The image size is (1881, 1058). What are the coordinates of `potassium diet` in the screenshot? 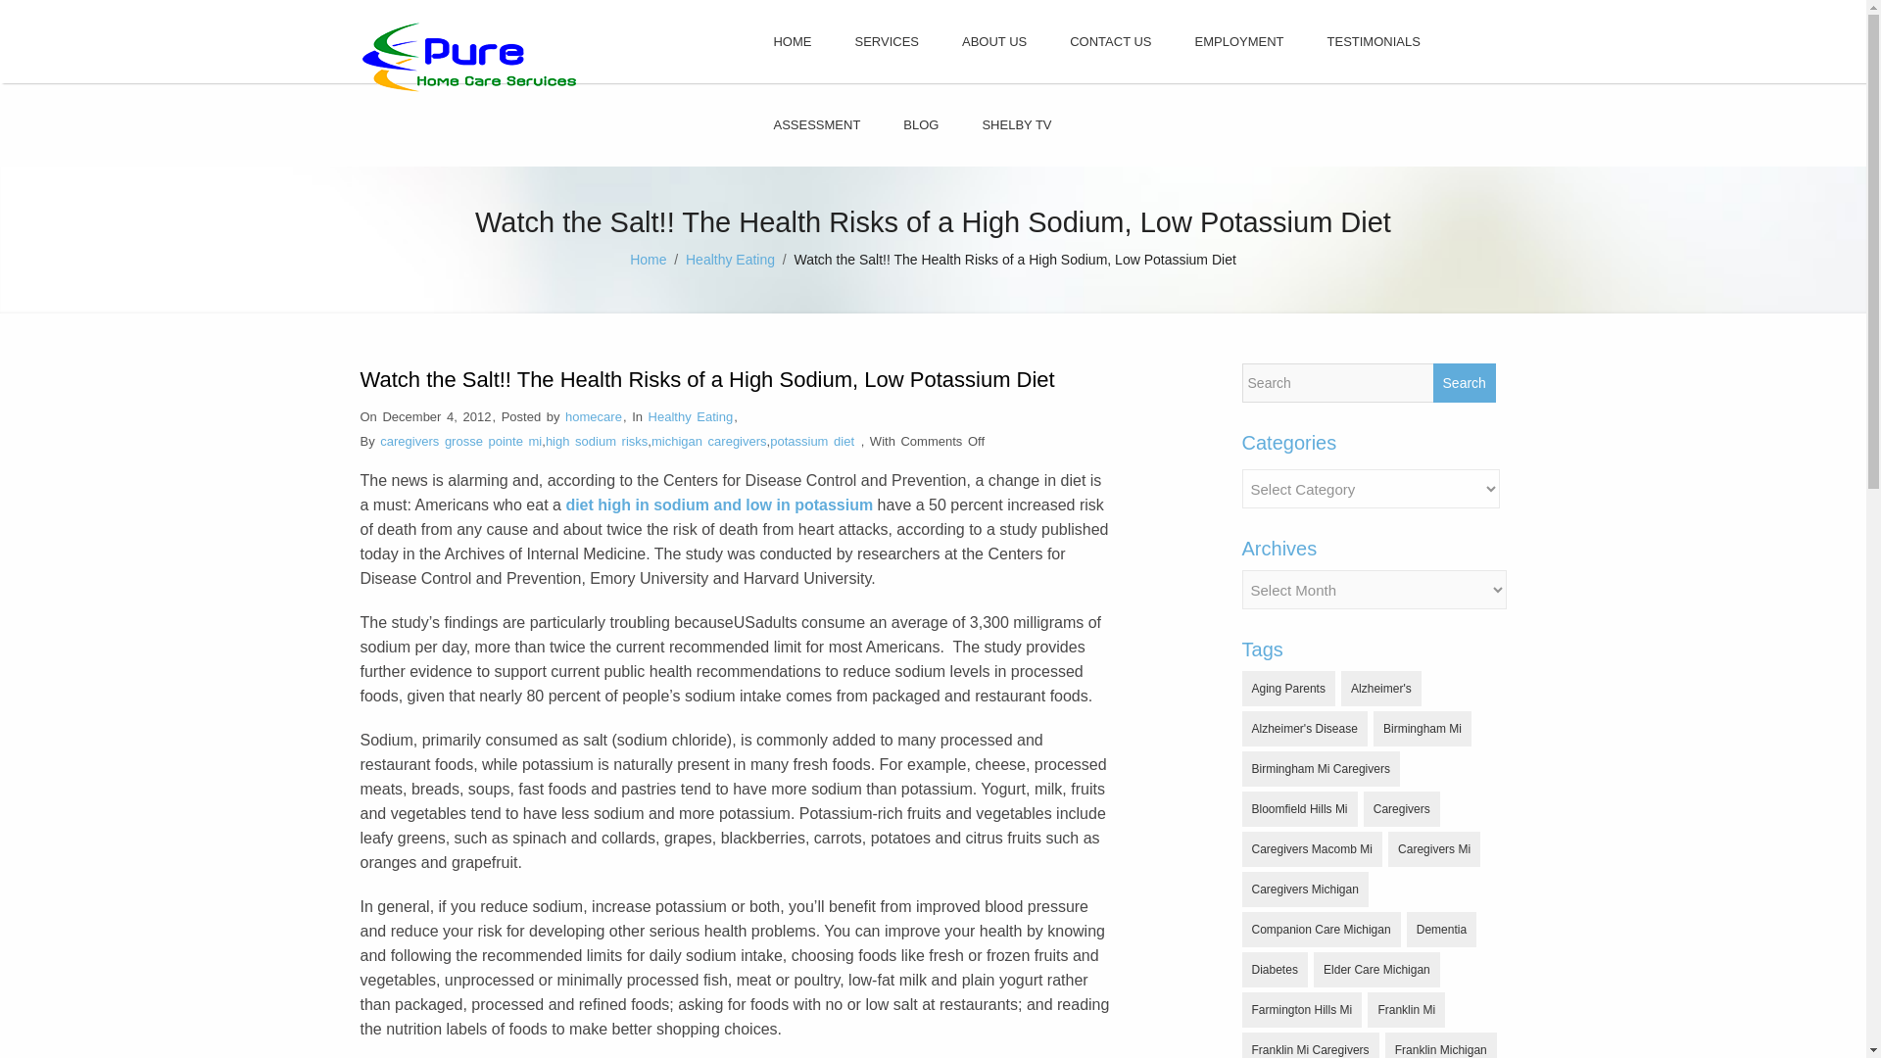 It's located at (811, 441).